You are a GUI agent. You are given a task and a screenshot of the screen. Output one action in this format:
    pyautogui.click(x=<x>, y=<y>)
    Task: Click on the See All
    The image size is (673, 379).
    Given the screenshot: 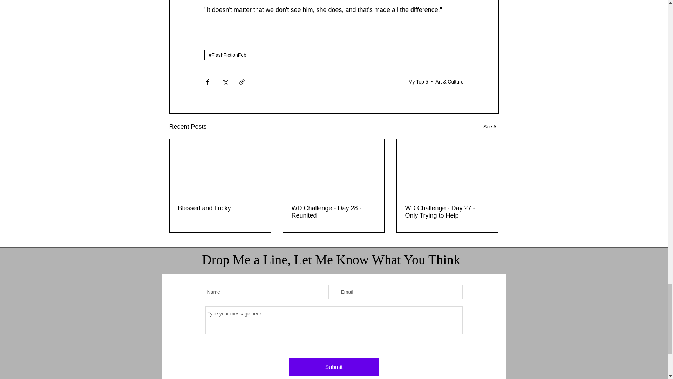 What is the action you would take?
    pyautogui.click(x=491, y=126)
    